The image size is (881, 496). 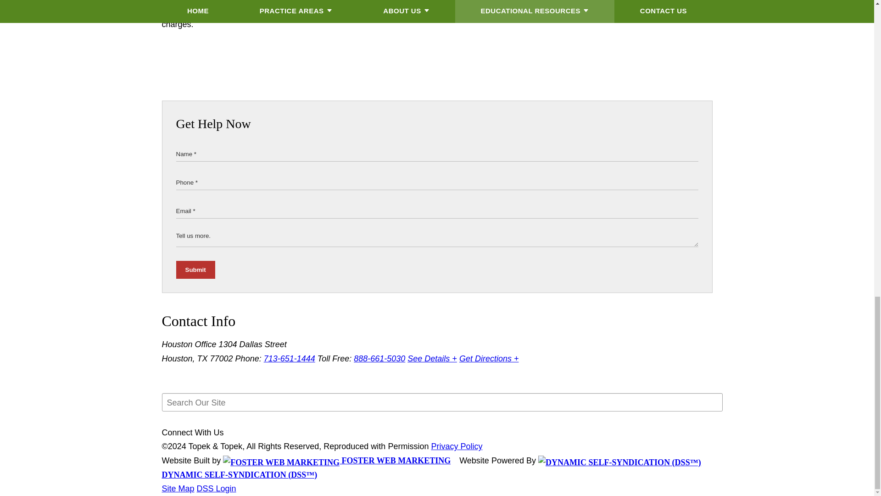 I want to click on Site Map, so click(x=177, y=489).